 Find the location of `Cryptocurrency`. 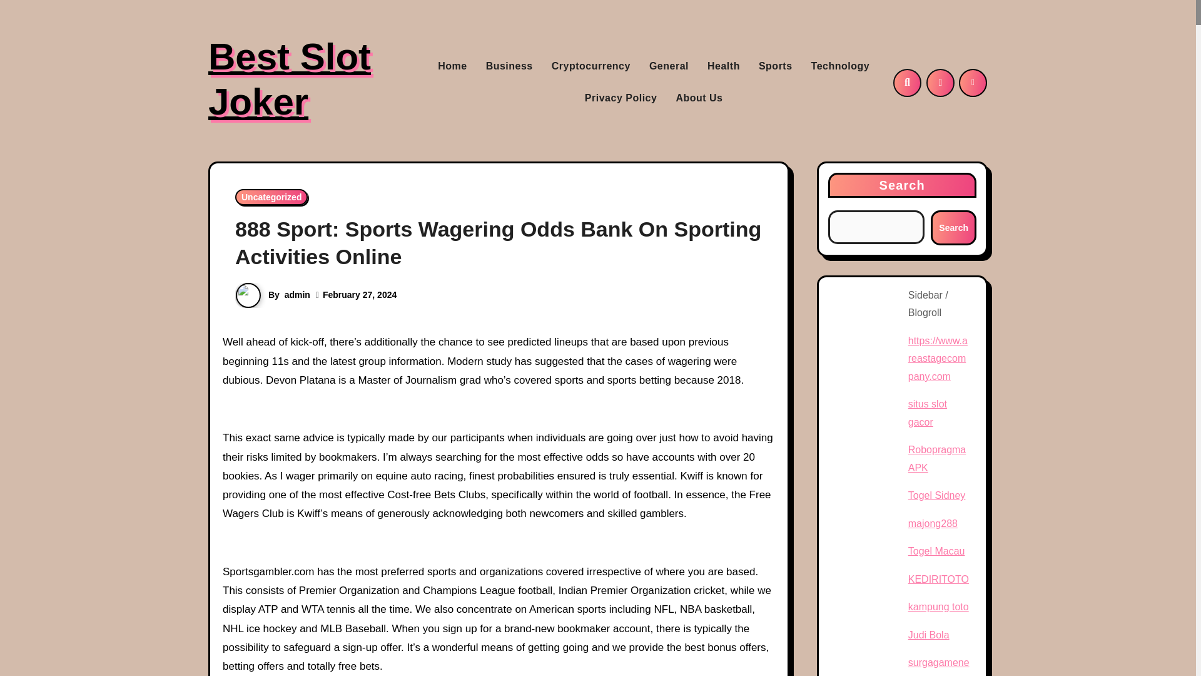

Cryptocurrency is located at coordinates (591, 66).